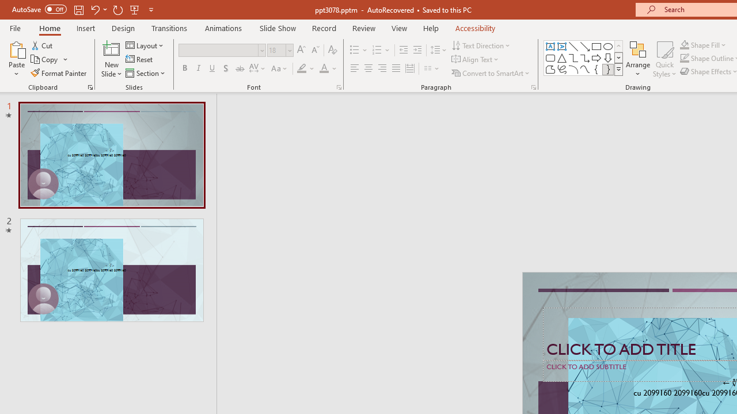 This screenshot has height=414, width=737. What do you see at coordinates (550, 69) in the screenshot?
I see `Freeform: Shape` at bounding box center [550, 69].